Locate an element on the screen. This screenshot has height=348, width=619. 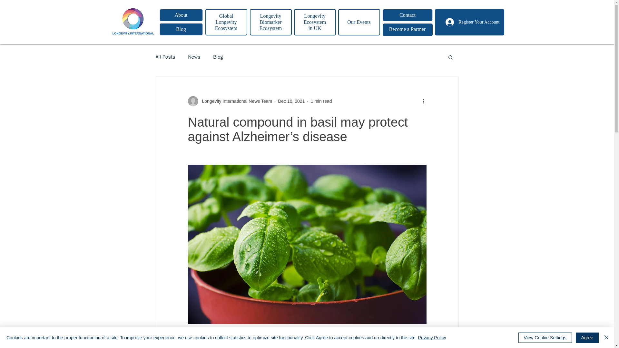
1 min read is located at coordinates (321, 101).